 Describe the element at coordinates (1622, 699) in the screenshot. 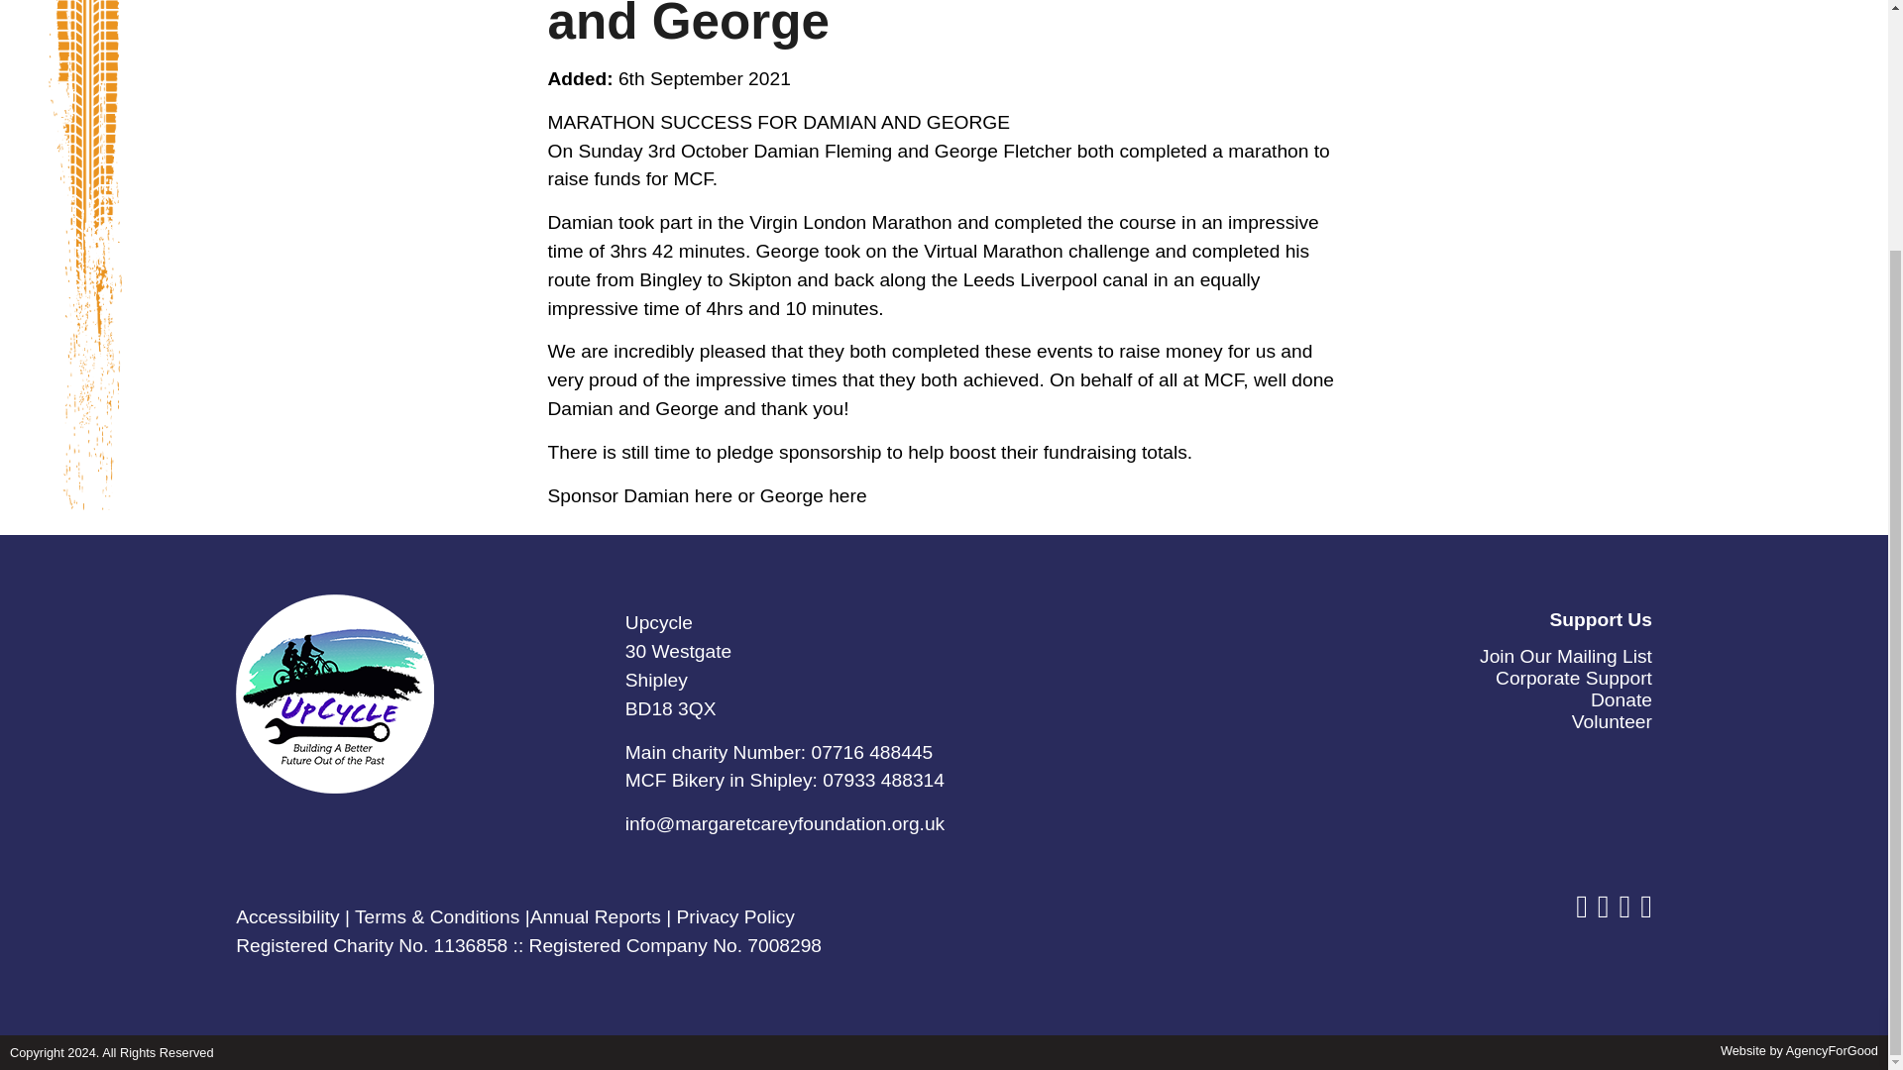

I see `Donate` at that location.